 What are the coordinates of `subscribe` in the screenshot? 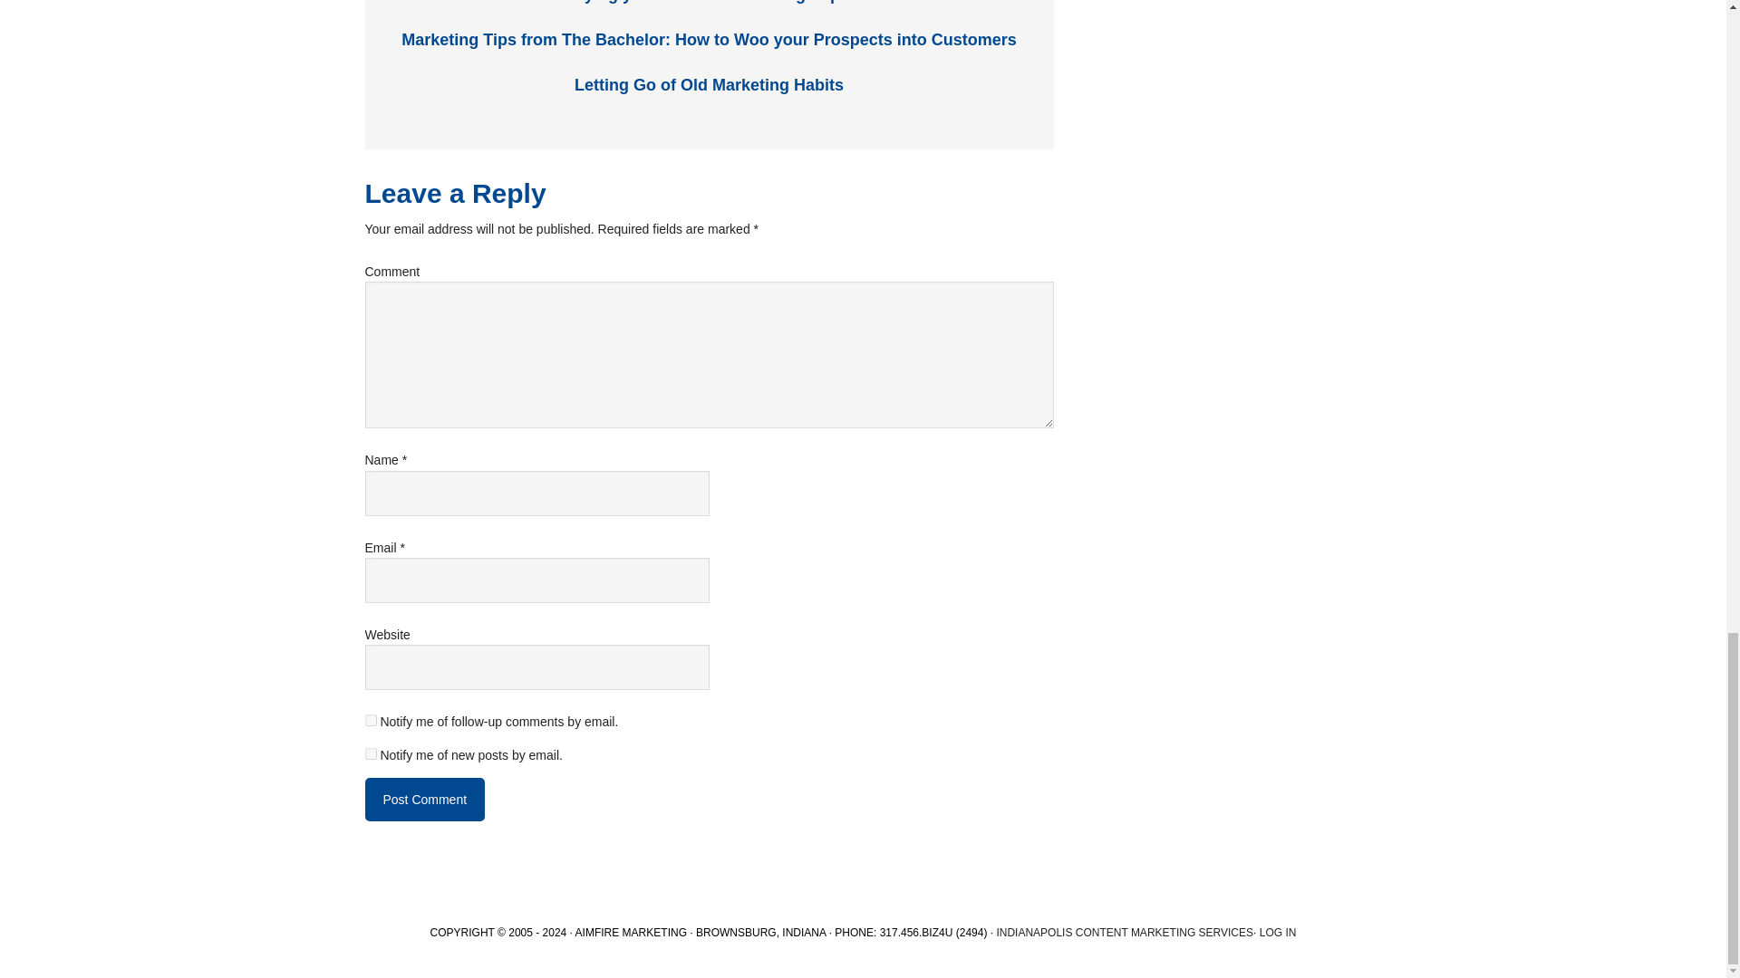 It's located at (370, 753).